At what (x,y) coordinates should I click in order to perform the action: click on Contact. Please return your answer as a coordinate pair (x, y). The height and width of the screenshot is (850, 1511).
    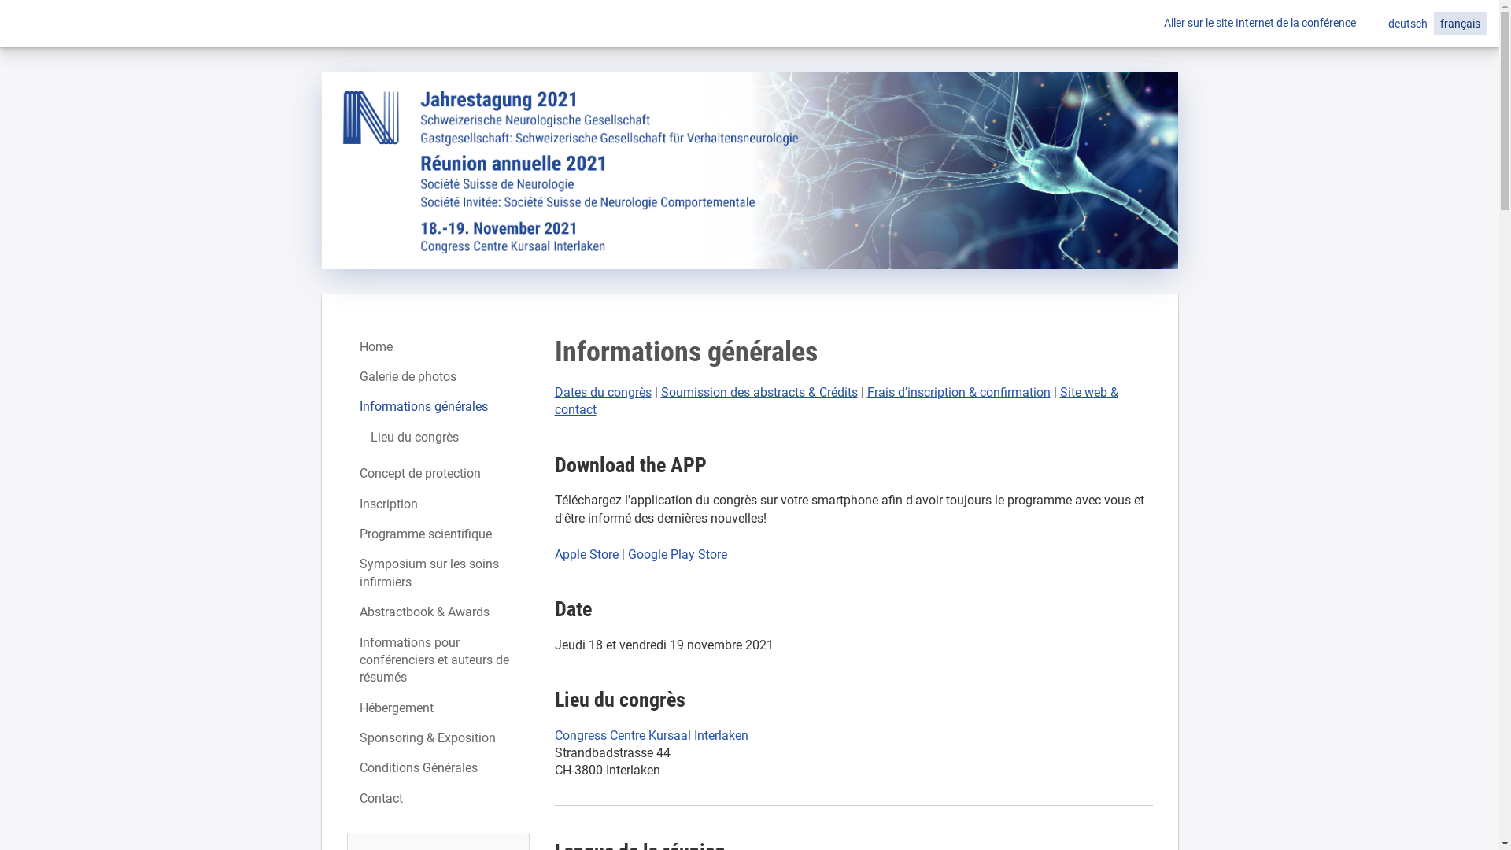
    Looking at the image, I should click on (438, 799).